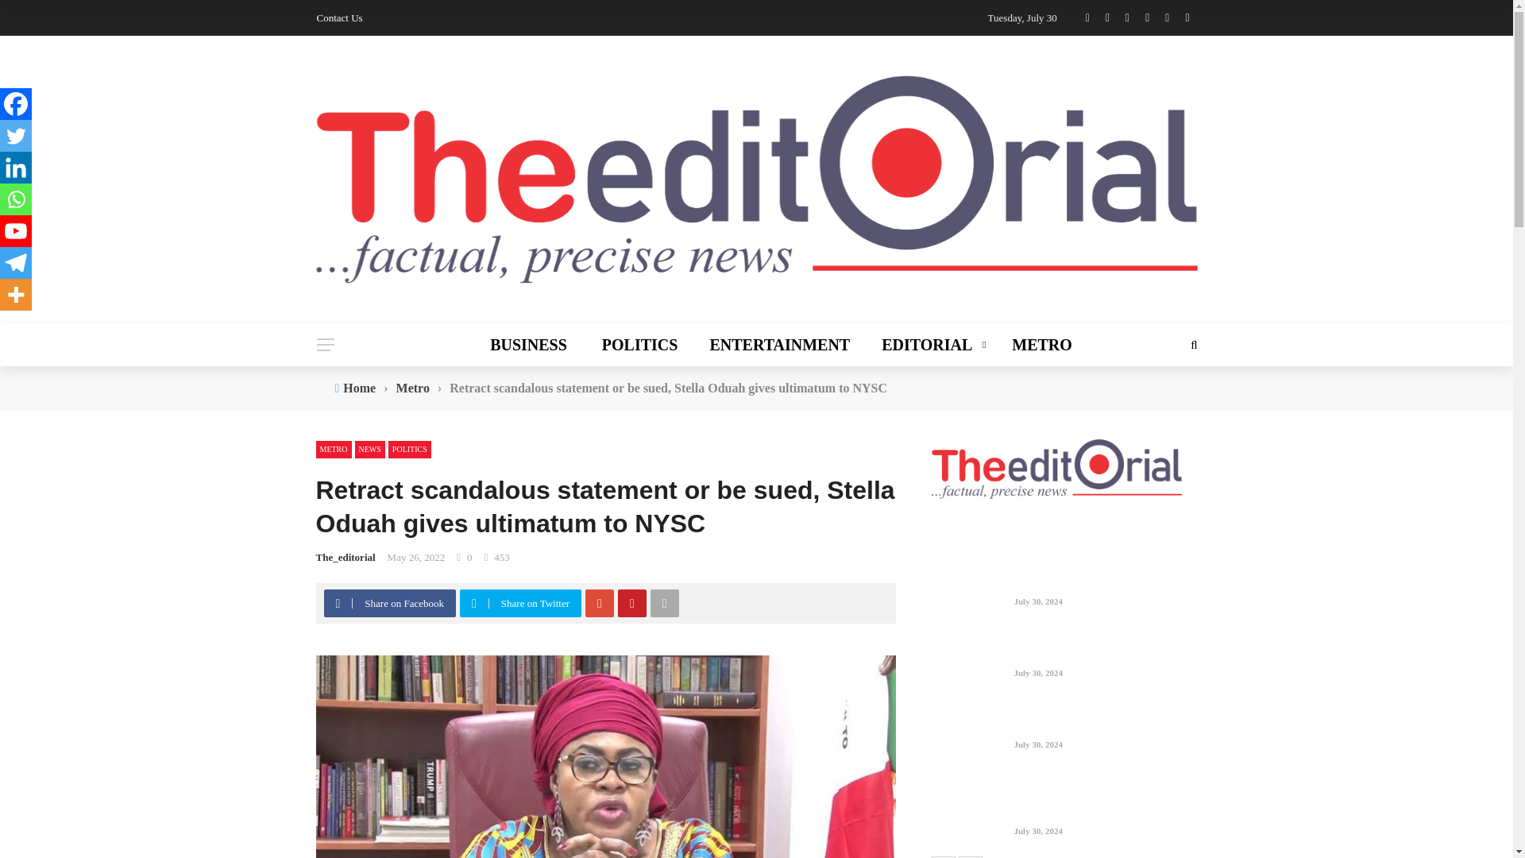 The image size is (1525, 858). I want to click on ENTERTAINMENT, so click(780, 345).